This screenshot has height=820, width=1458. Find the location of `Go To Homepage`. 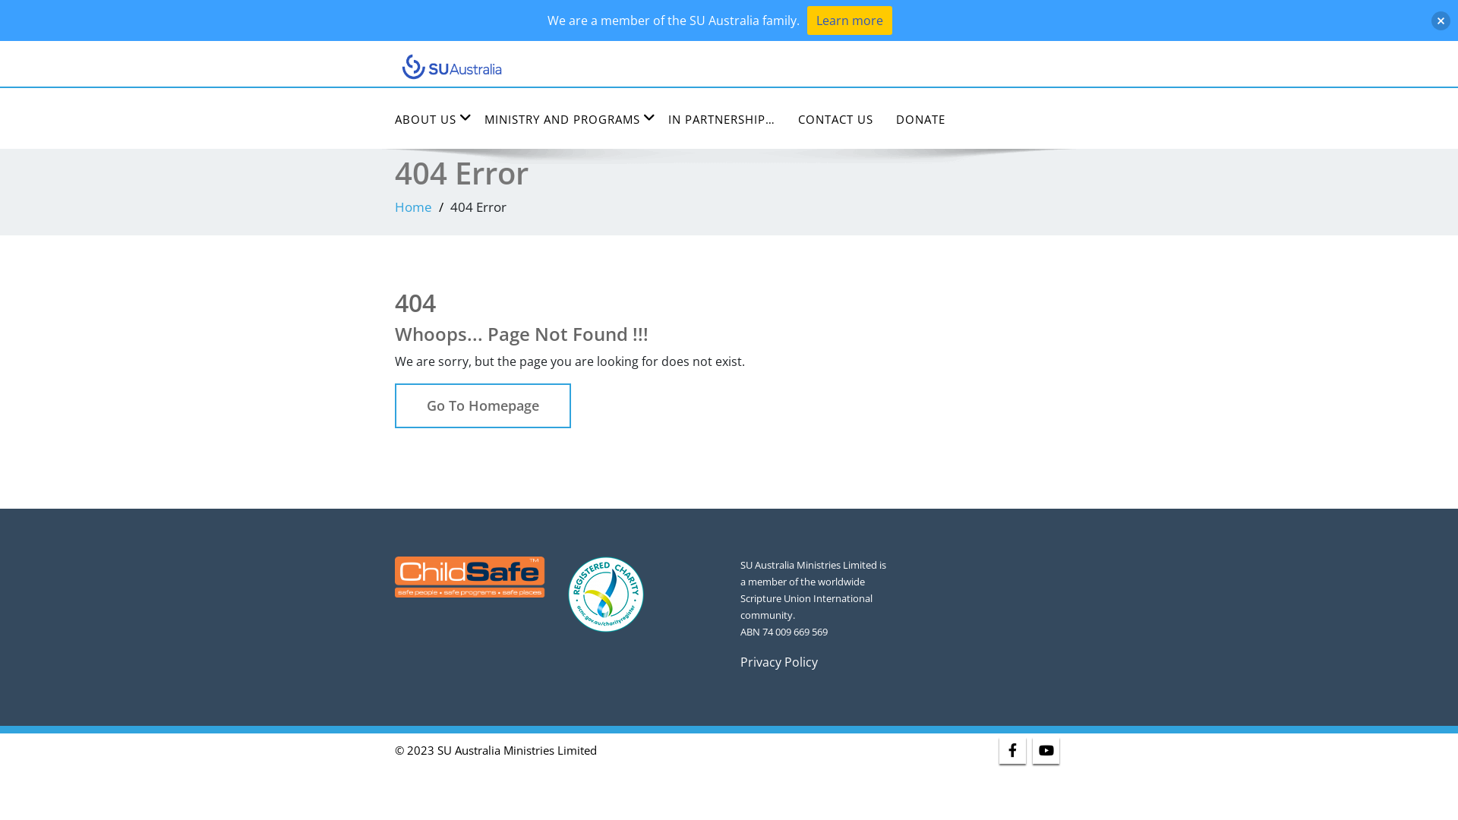

Go To Homepage is located at coordinates (483, 405).